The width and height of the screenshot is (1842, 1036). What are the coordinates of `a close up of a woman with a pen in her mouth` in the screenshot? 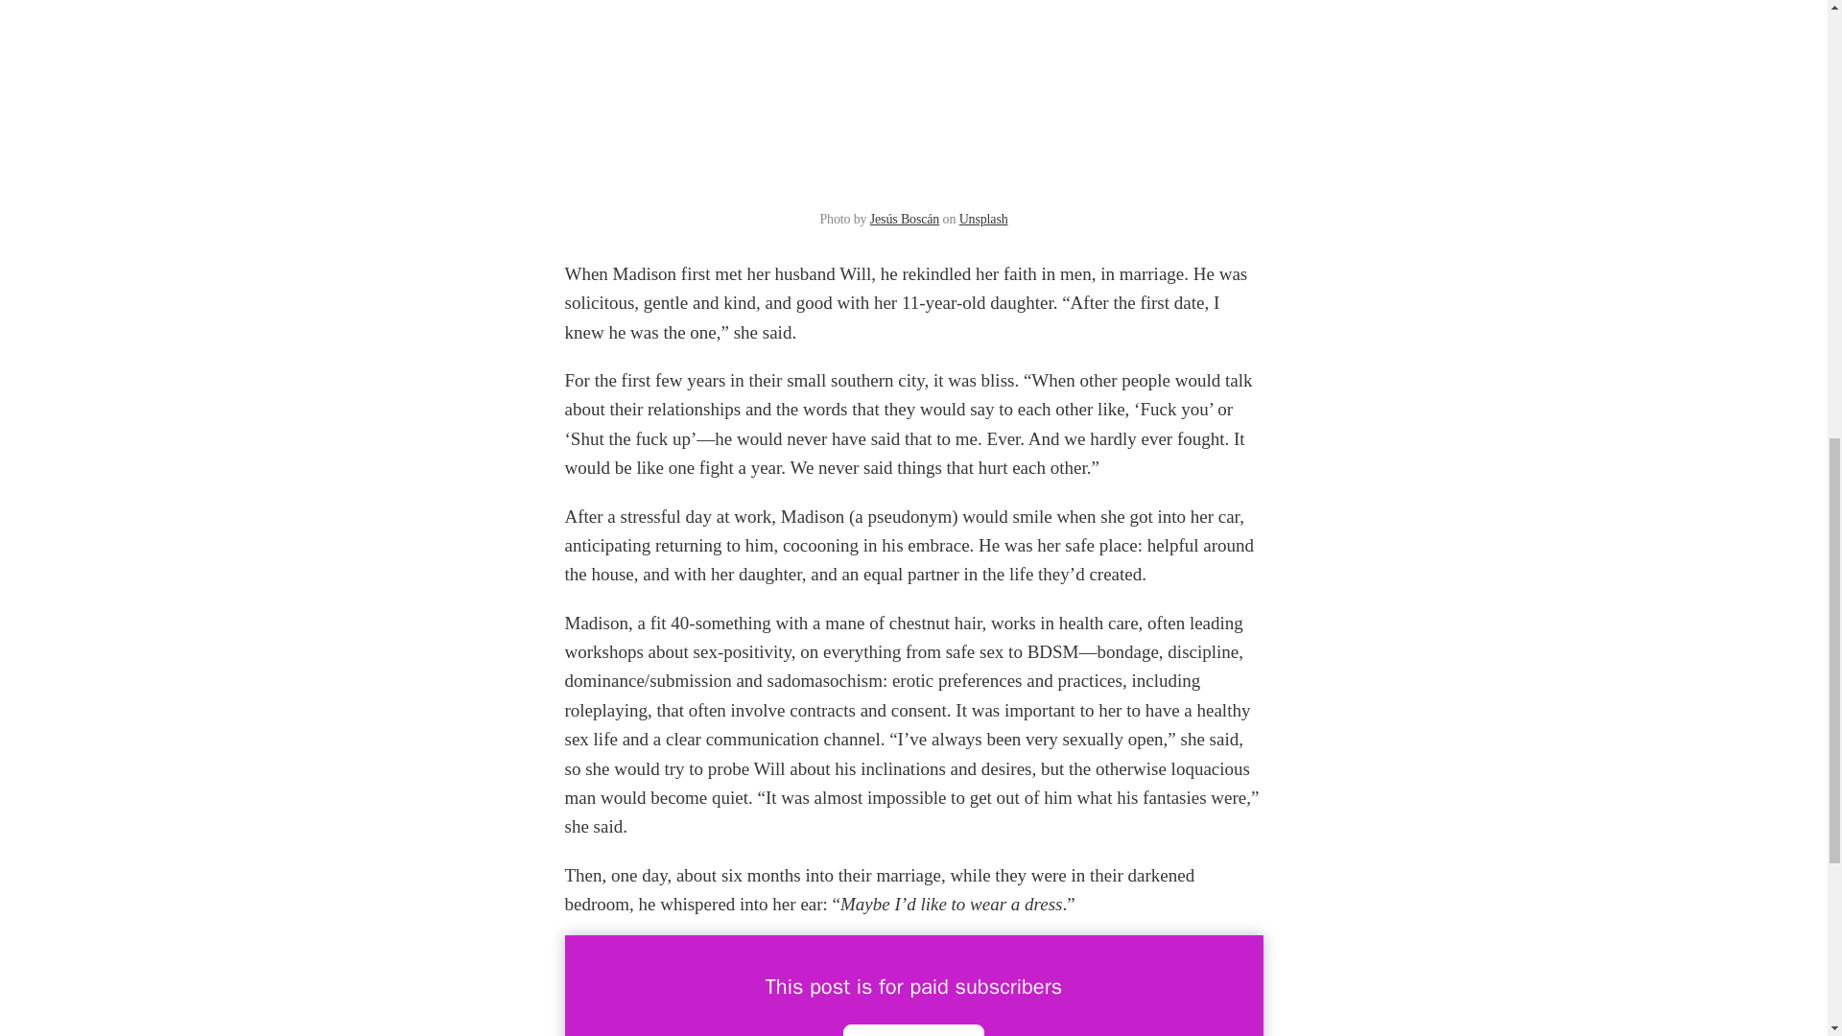 It's located at (913, 101).